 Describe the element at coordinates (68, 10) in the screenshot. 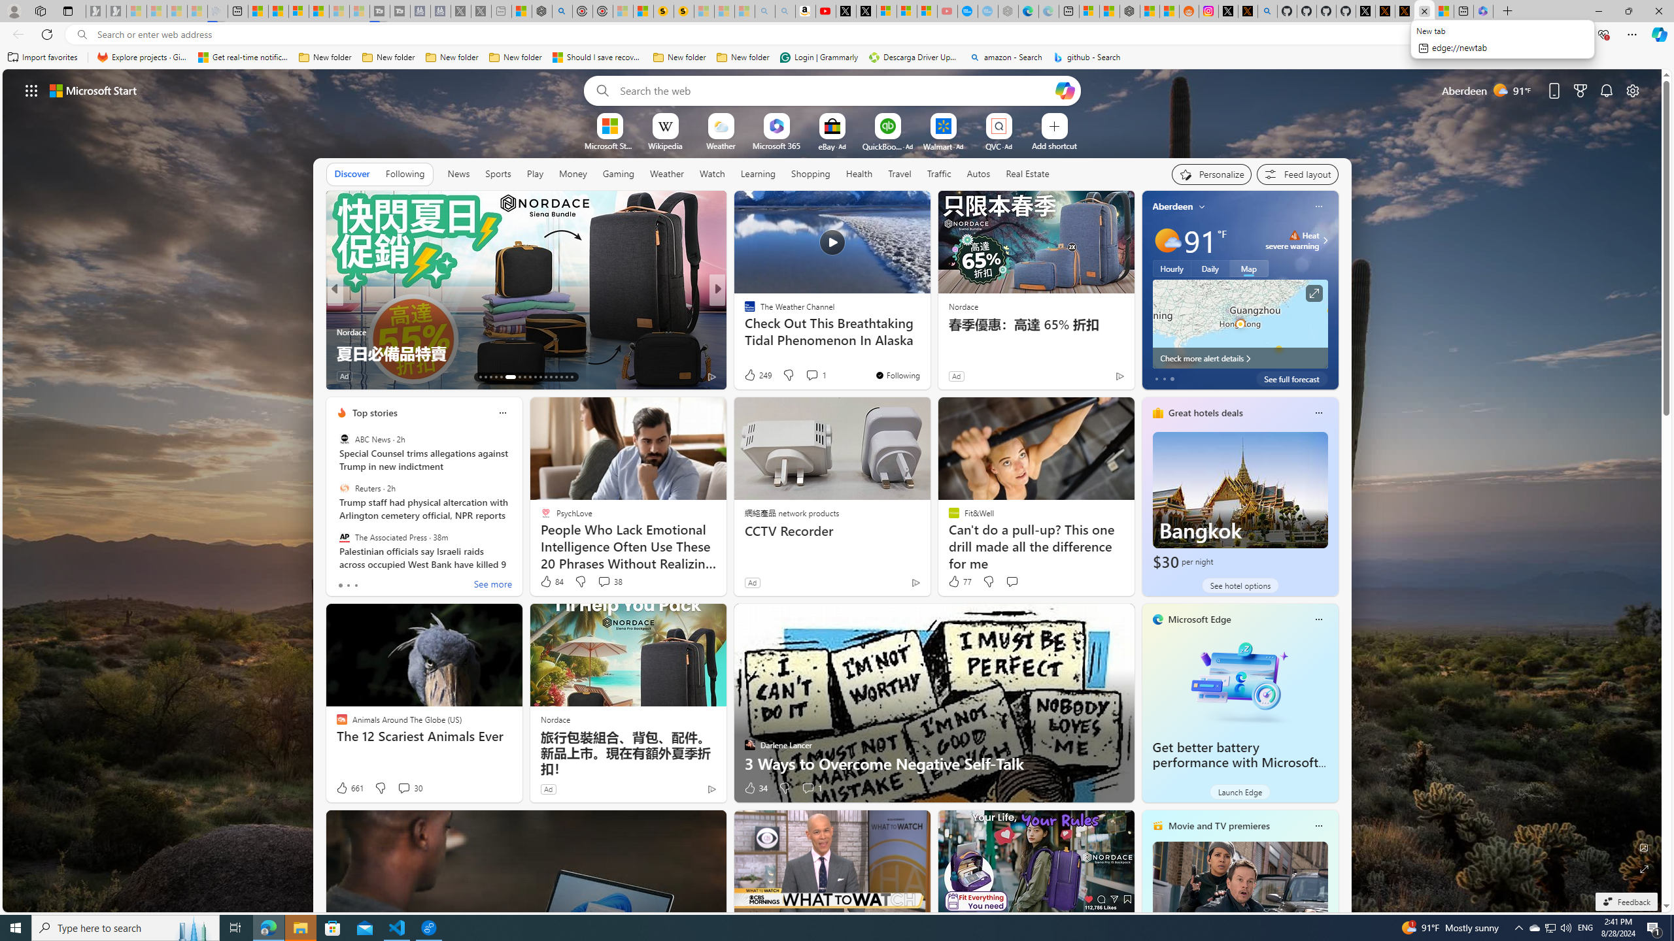

I see `Tab actions menu` at that location.